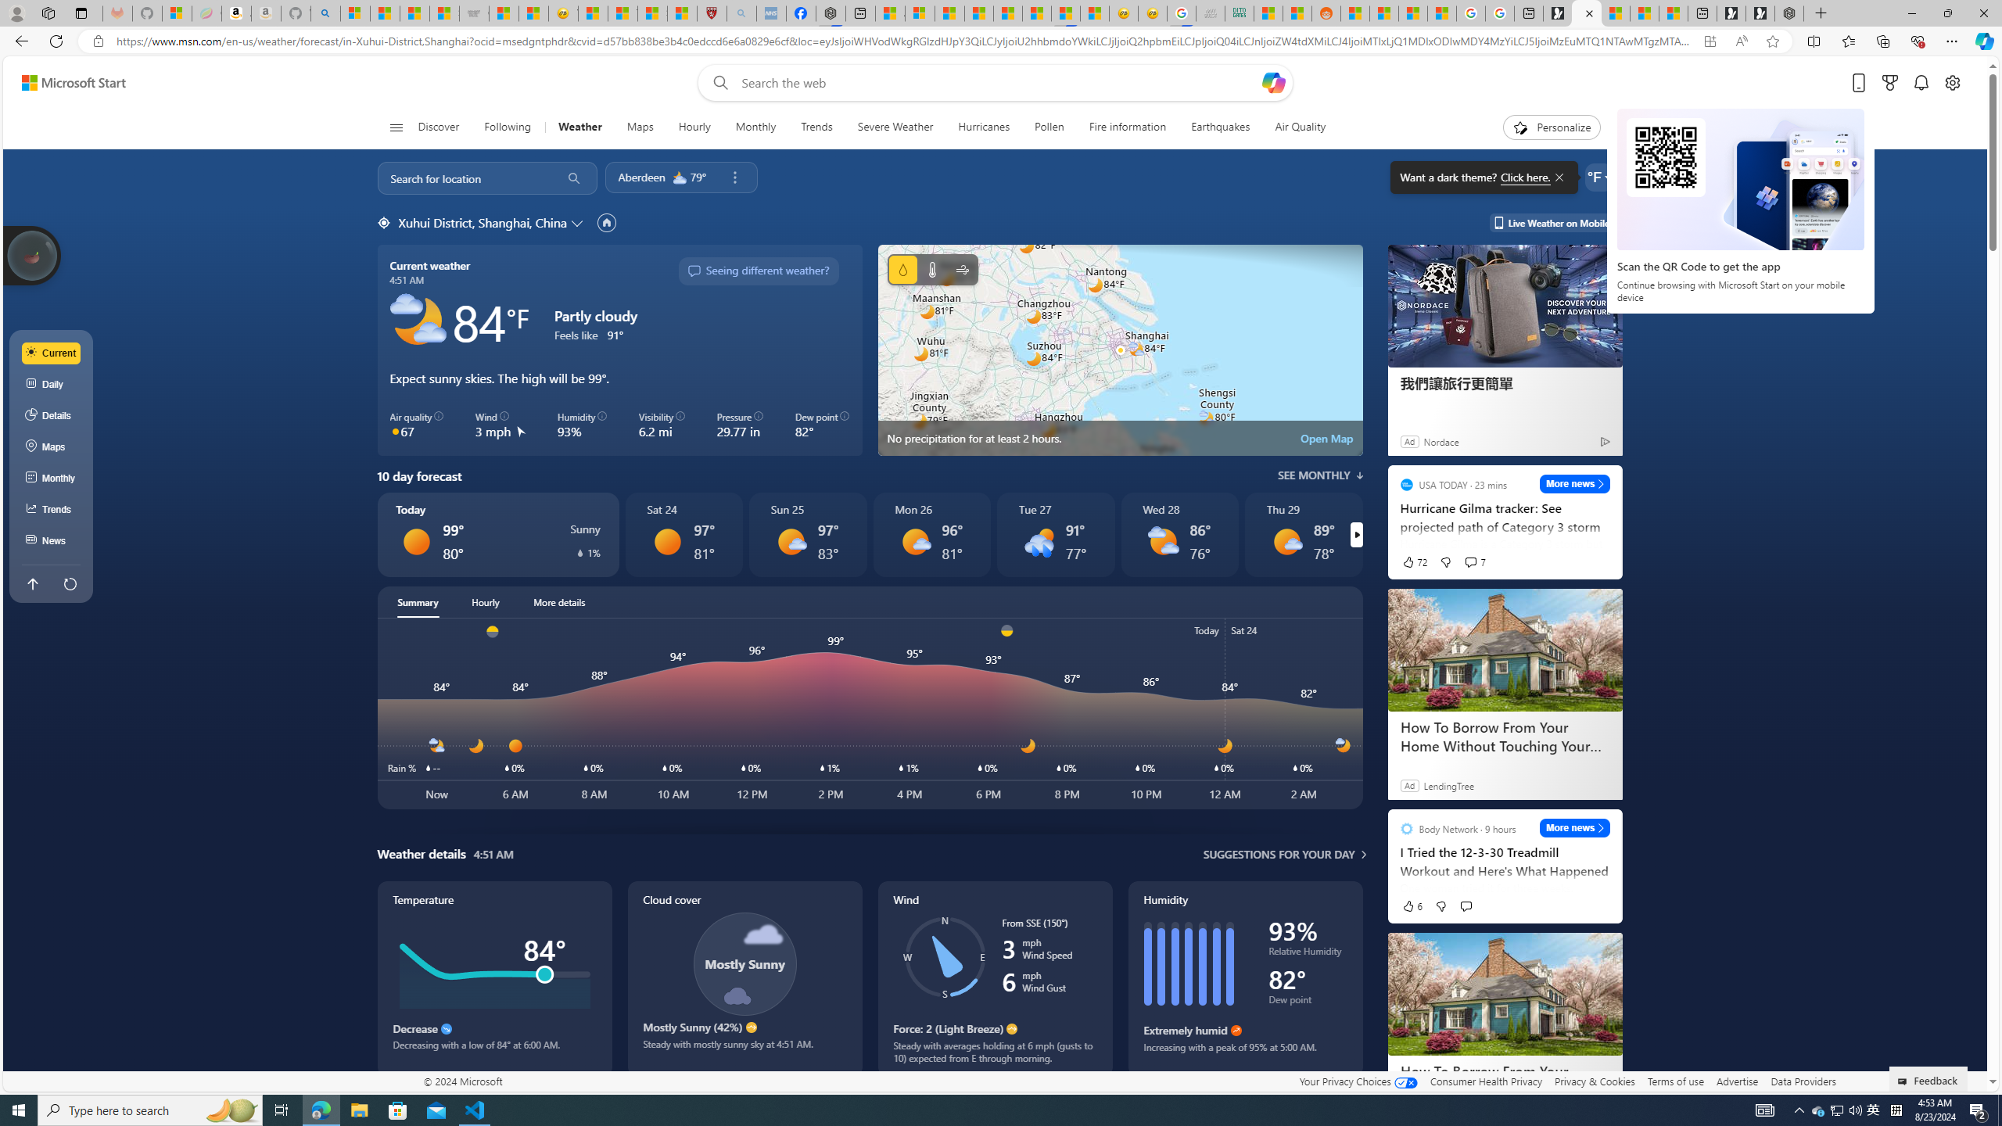 The width and height of the screenshot is (2002, 1126). Describe the element at coordinates (895, 127) in the screenshot. I see `Severe Weather` at that location.